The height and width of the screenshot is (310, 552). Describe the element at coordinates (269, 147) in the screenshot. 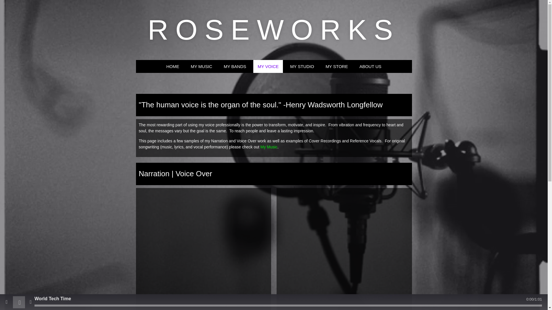

I see `My Music` at that location.